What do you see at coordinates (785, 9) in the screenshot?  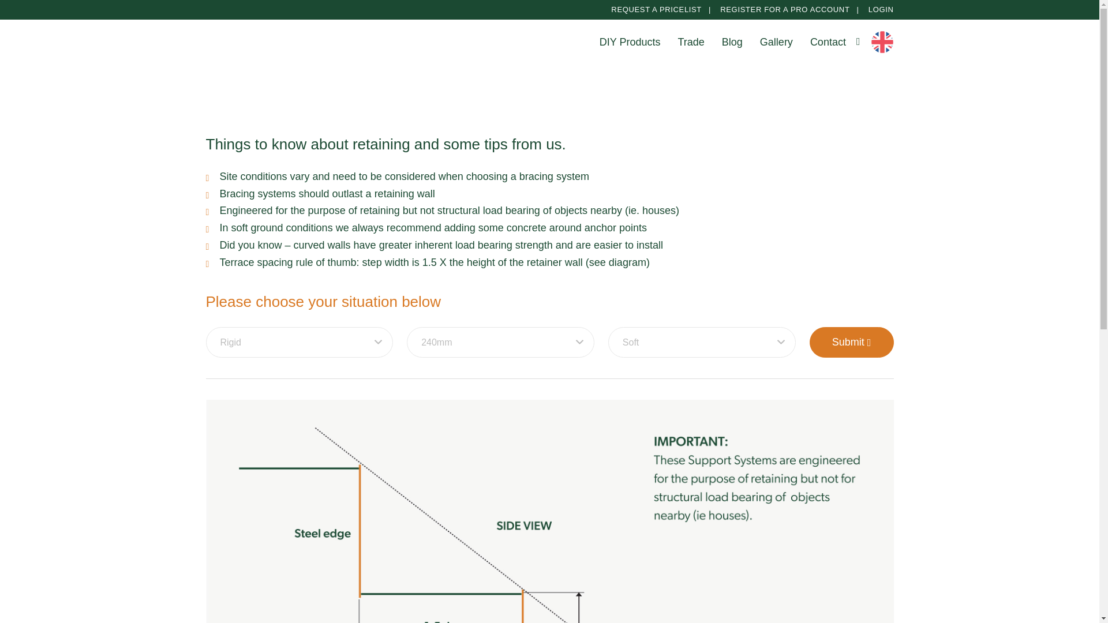 I see `REGISTER FOR A PRO ACCOUNT` at bounding box center [785, 9].